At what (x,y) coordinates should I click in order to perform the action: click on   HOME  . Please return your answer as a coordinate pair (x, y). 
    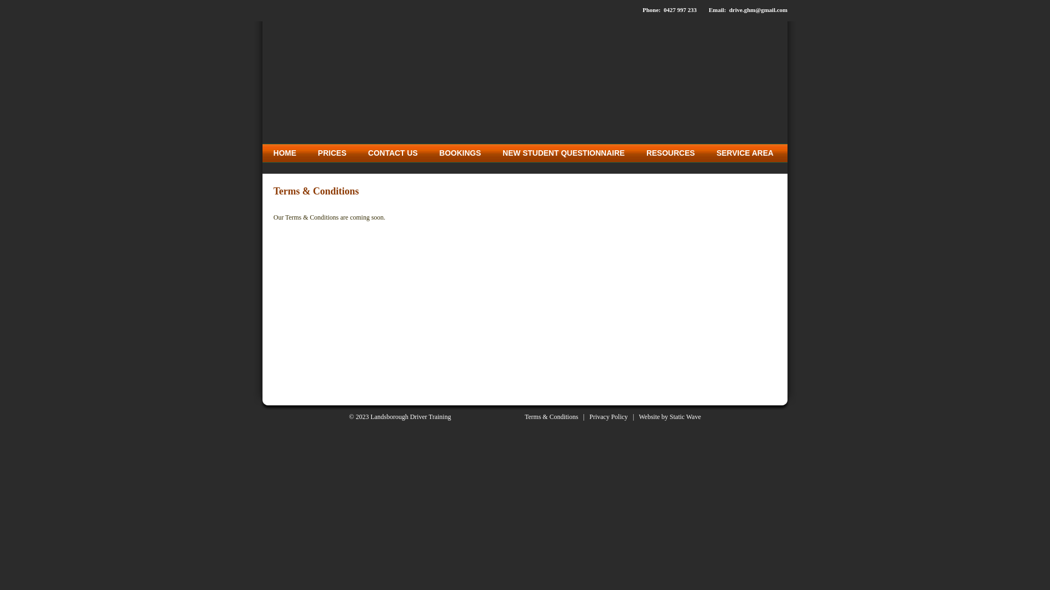
    Looking at the image, I should click on (285, 153).